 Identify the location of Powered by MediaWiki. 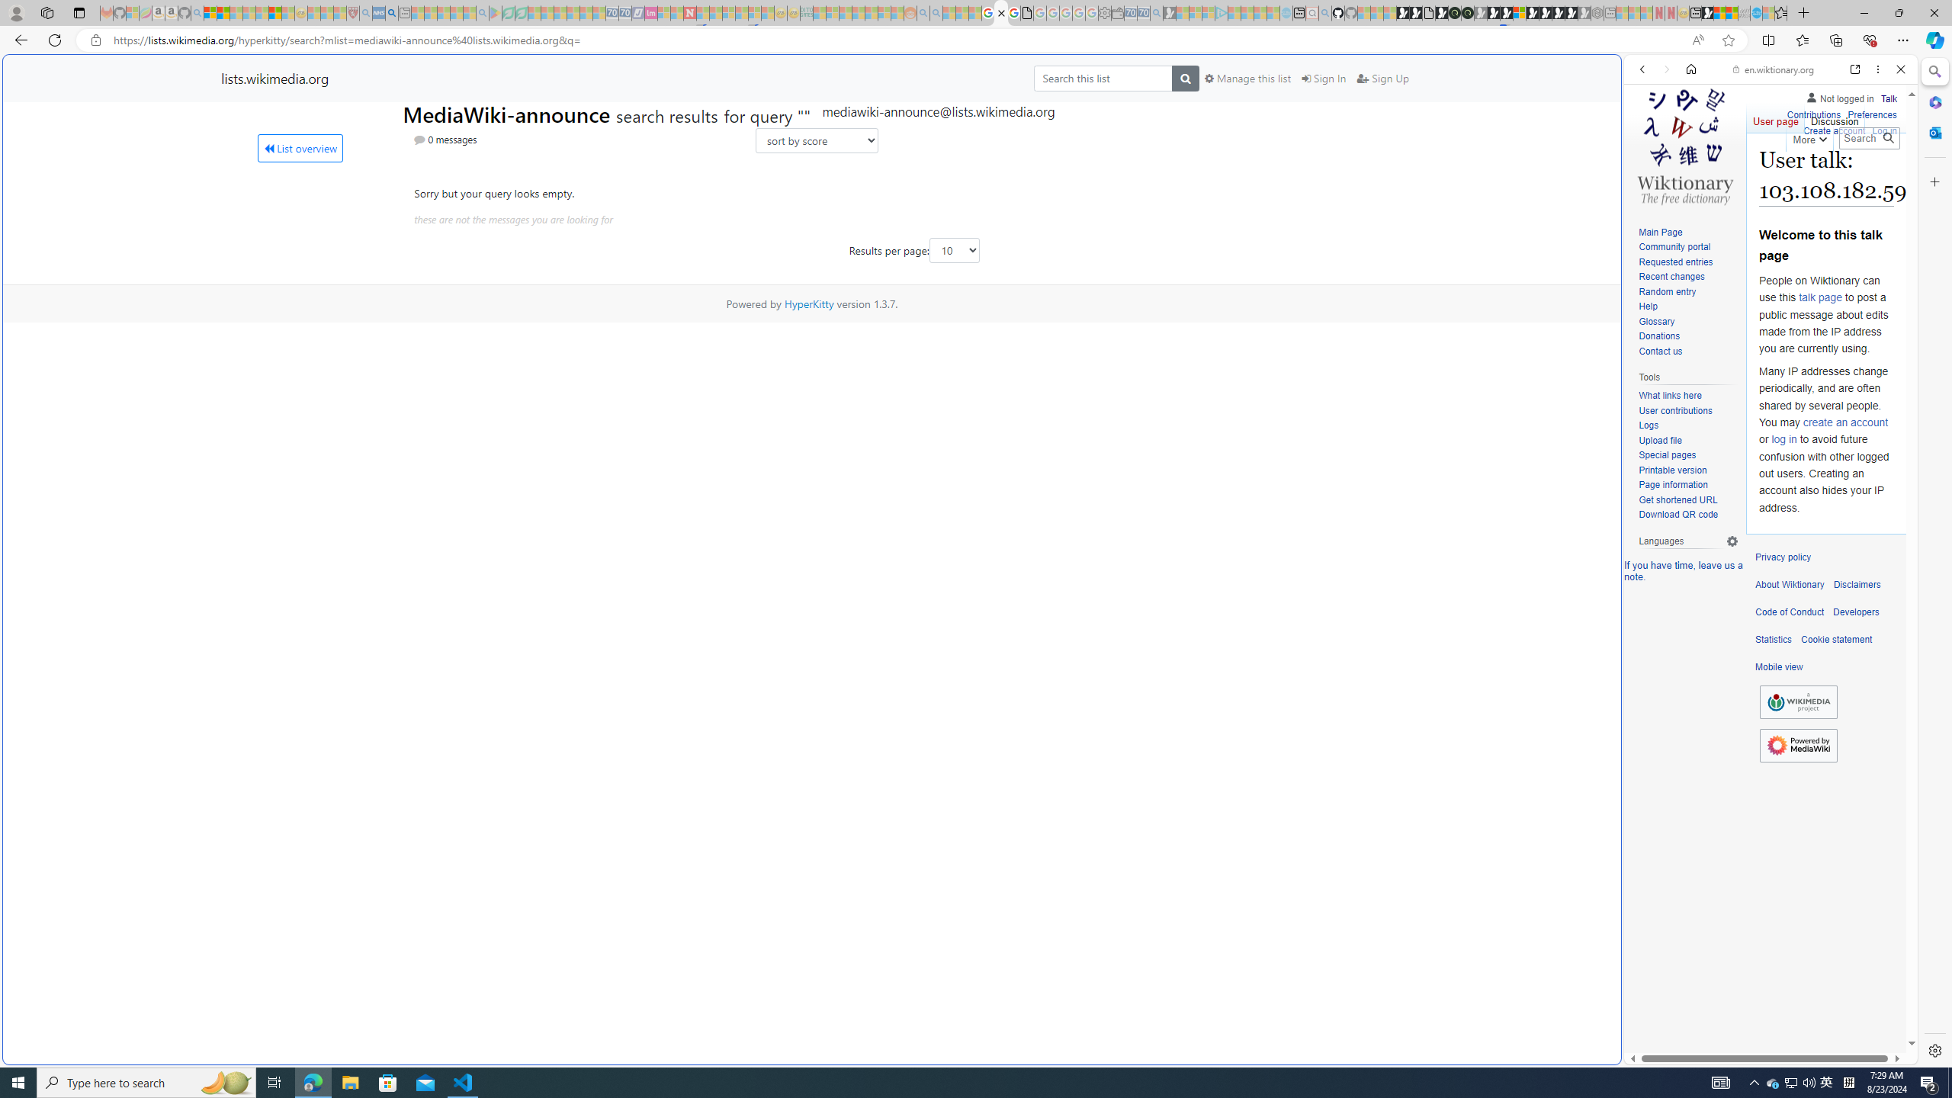
(1798, 744).